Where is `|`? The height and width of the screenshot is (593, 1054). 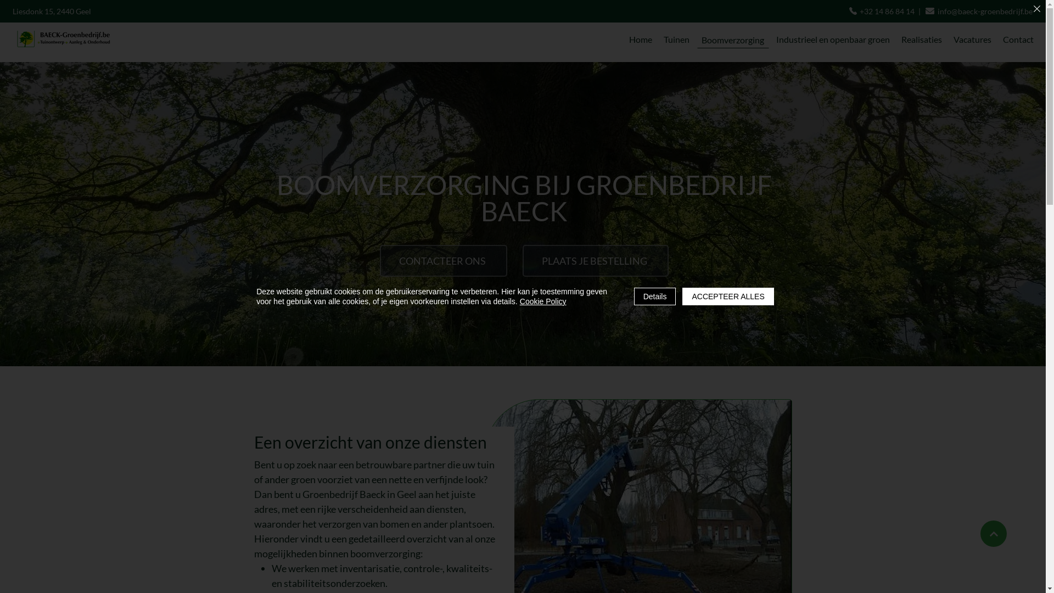
| is located at coordinates (920, 11).